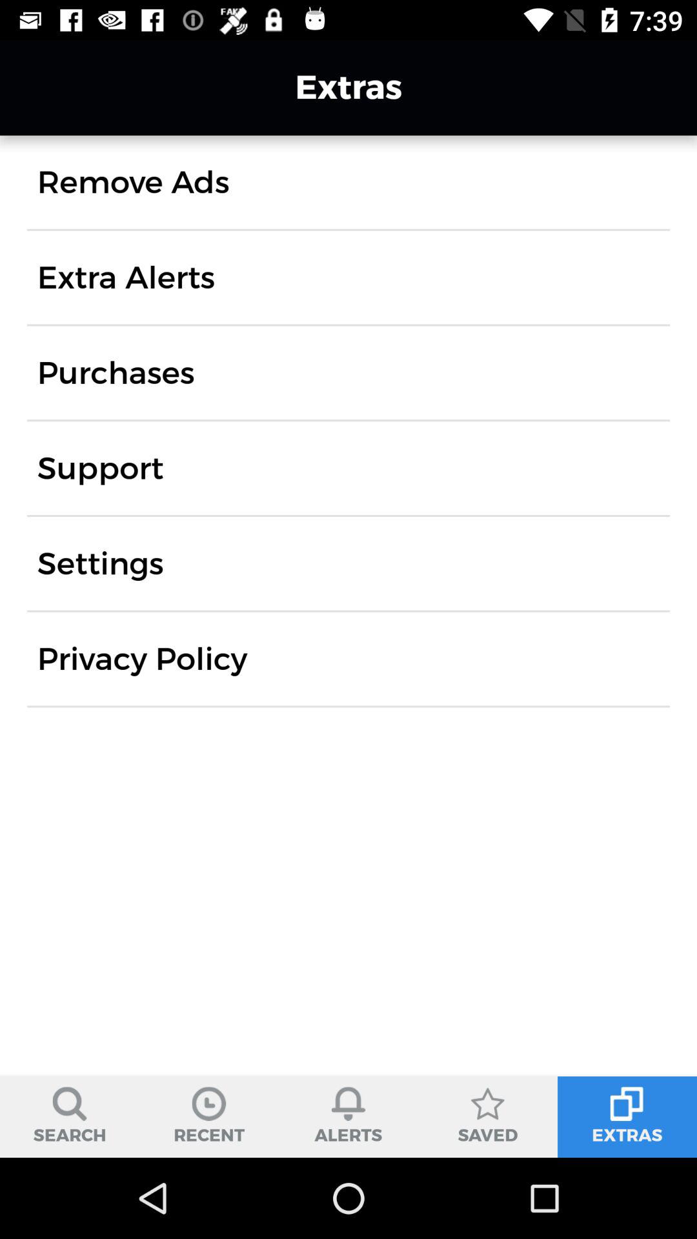 The width and height of the screenshot is (697, 1239). Describe the element at coordinates (142, 658) in the screenshot. I see `turn off icon below the settings icon` at that location.